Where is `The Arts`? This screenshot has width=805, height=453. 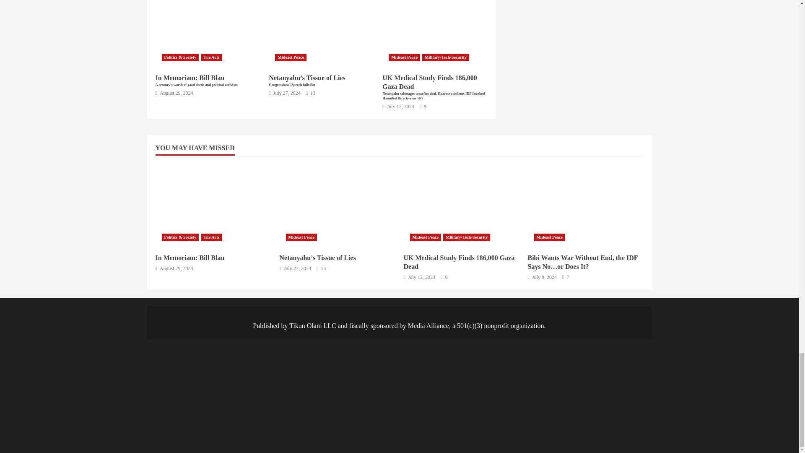 The Arts is located at coordinates (211, 57).